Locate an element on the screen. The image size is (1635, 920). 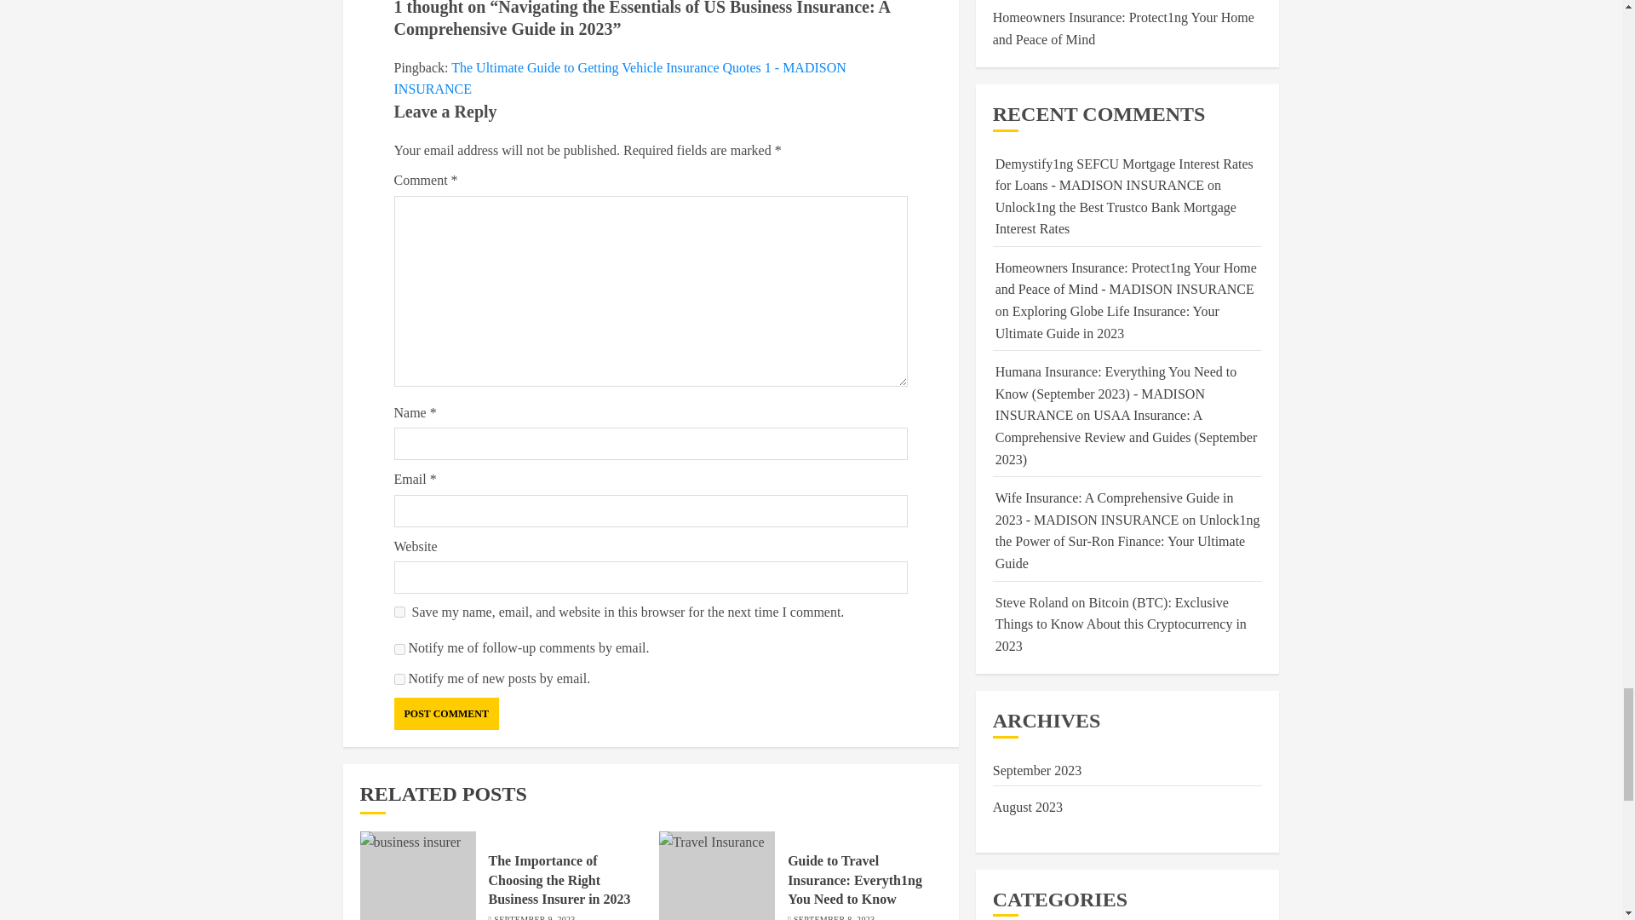
yes is located at coordinates (399, 612).